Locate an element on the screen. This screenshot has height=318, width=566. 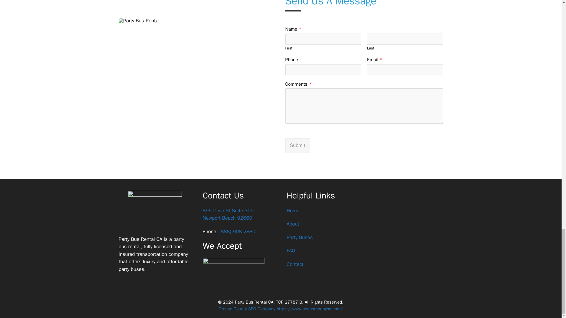
About is located at coordinates (292, 224).